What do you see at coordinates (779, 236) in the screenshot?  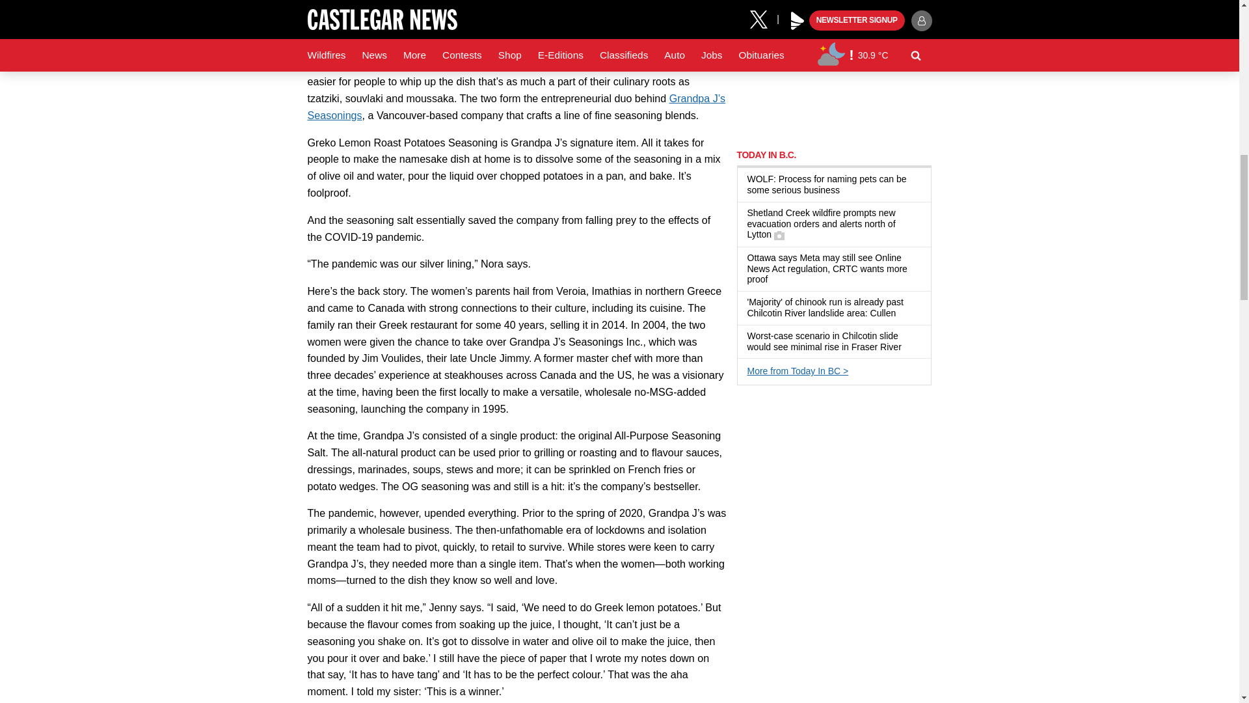 I see `Has a gallery` at bounding box center [779, 236].